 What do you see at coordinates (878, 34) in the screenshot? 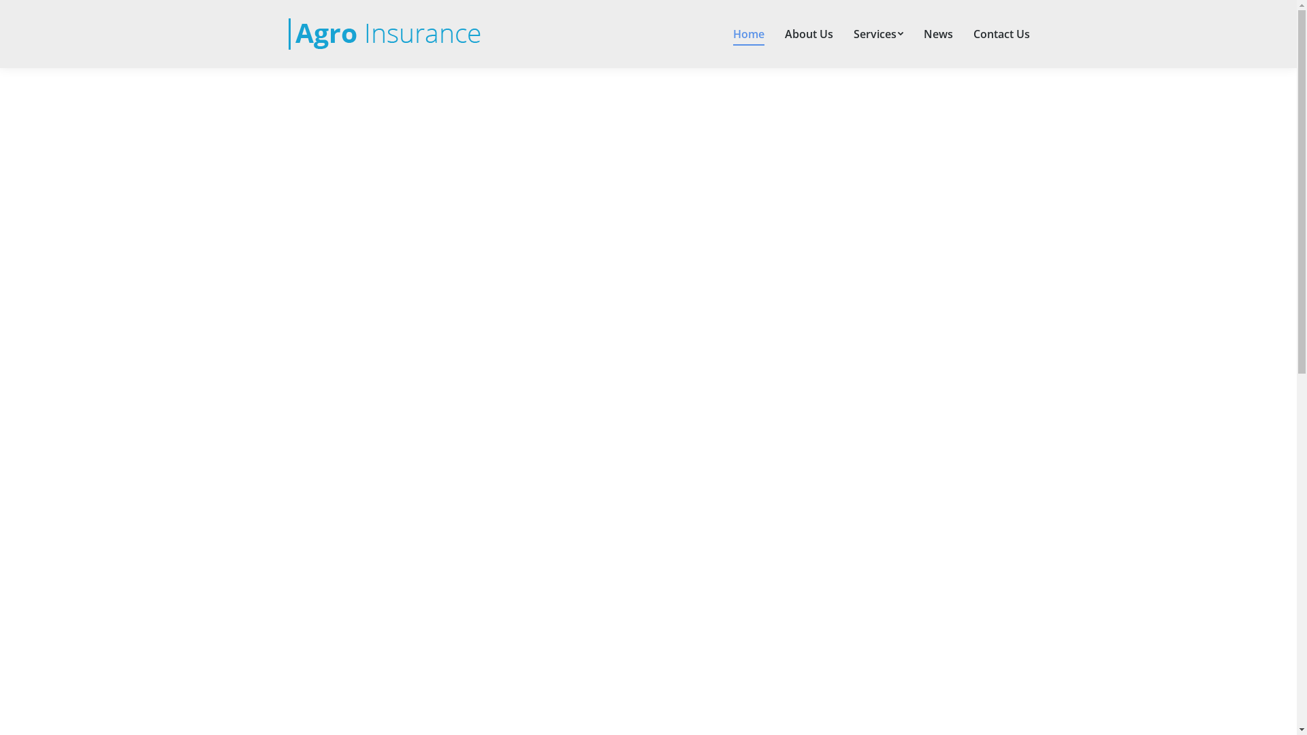
I see `Services` at bounding box center [878, 34].